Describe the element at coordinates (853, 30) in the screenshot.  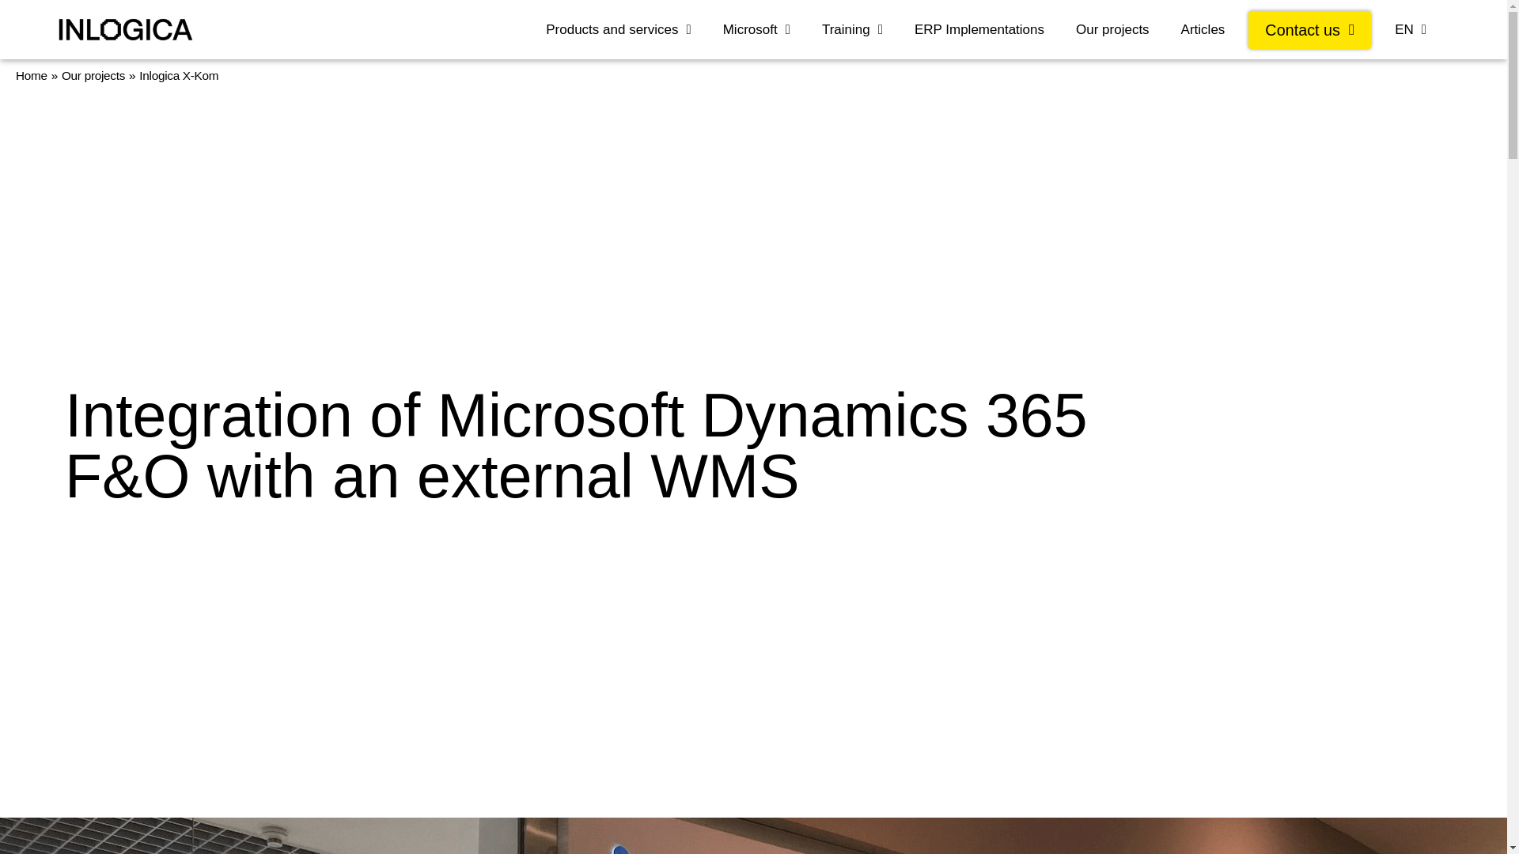
I see `Training` at that location.